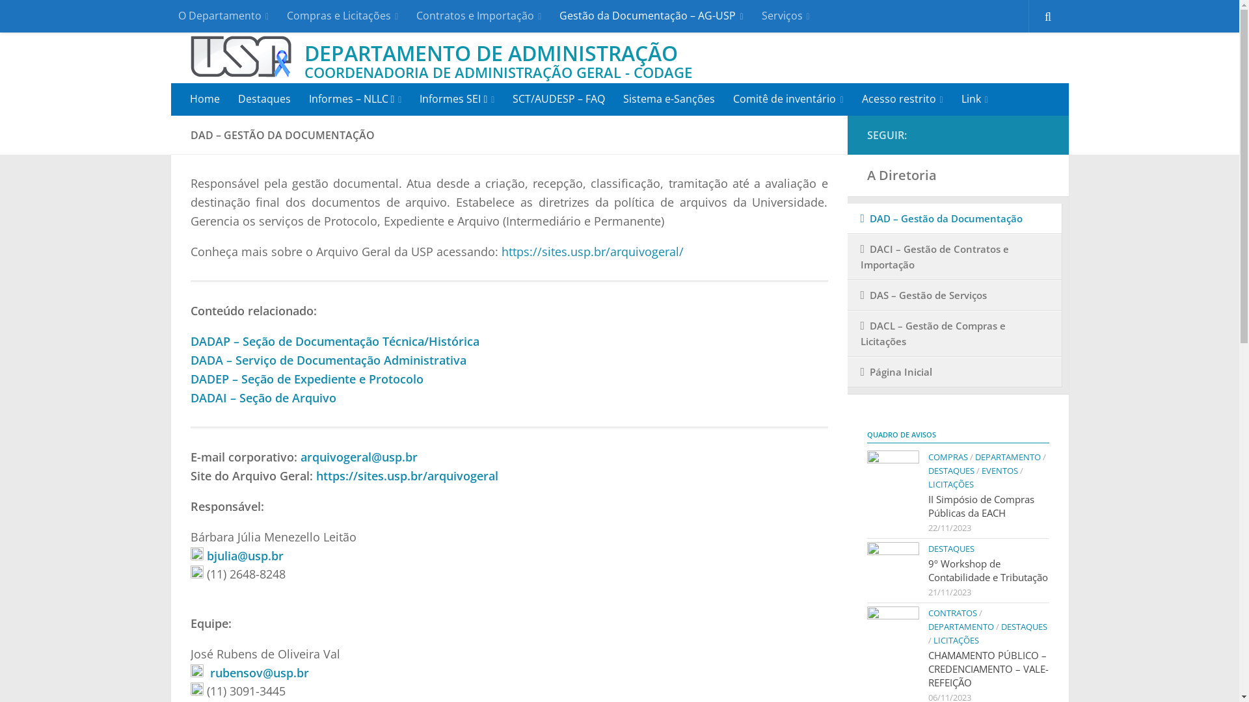 This screenshot has height=702, width=1249. What do you see at coordinates (359, 457) in the screenshot?
I see `arquivogeral@usp.br` at bounding box center [359, 457].